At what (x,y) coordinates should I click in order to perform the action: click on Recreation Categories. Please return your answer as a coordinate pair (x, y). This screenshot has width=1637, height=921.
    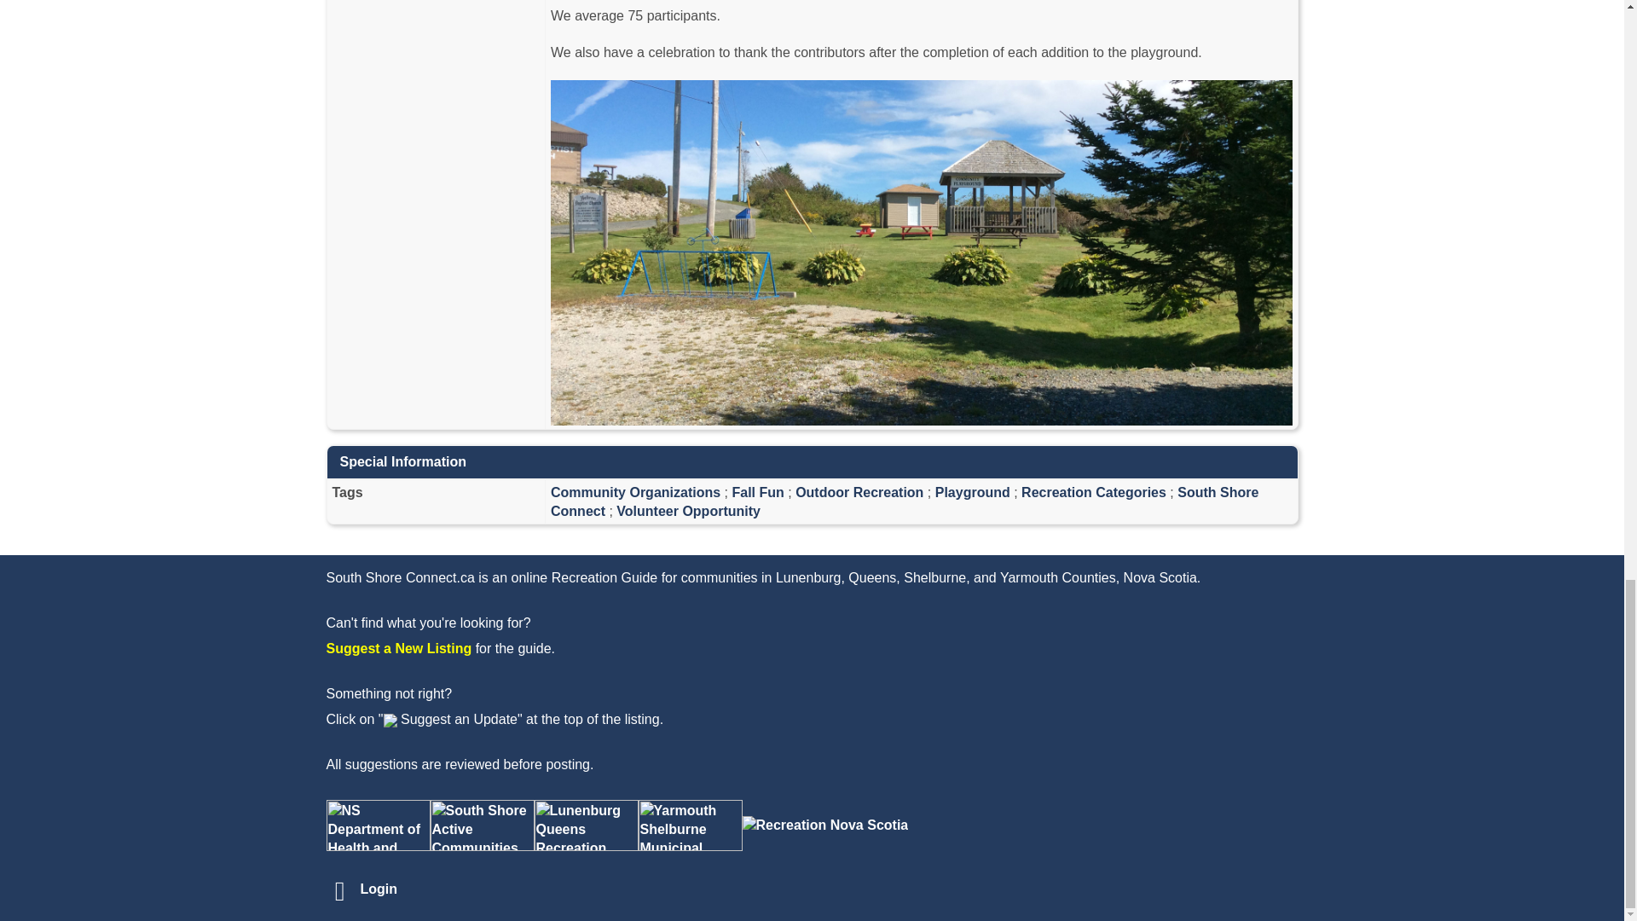
    Looking at the image, I should click on (1093, 493).